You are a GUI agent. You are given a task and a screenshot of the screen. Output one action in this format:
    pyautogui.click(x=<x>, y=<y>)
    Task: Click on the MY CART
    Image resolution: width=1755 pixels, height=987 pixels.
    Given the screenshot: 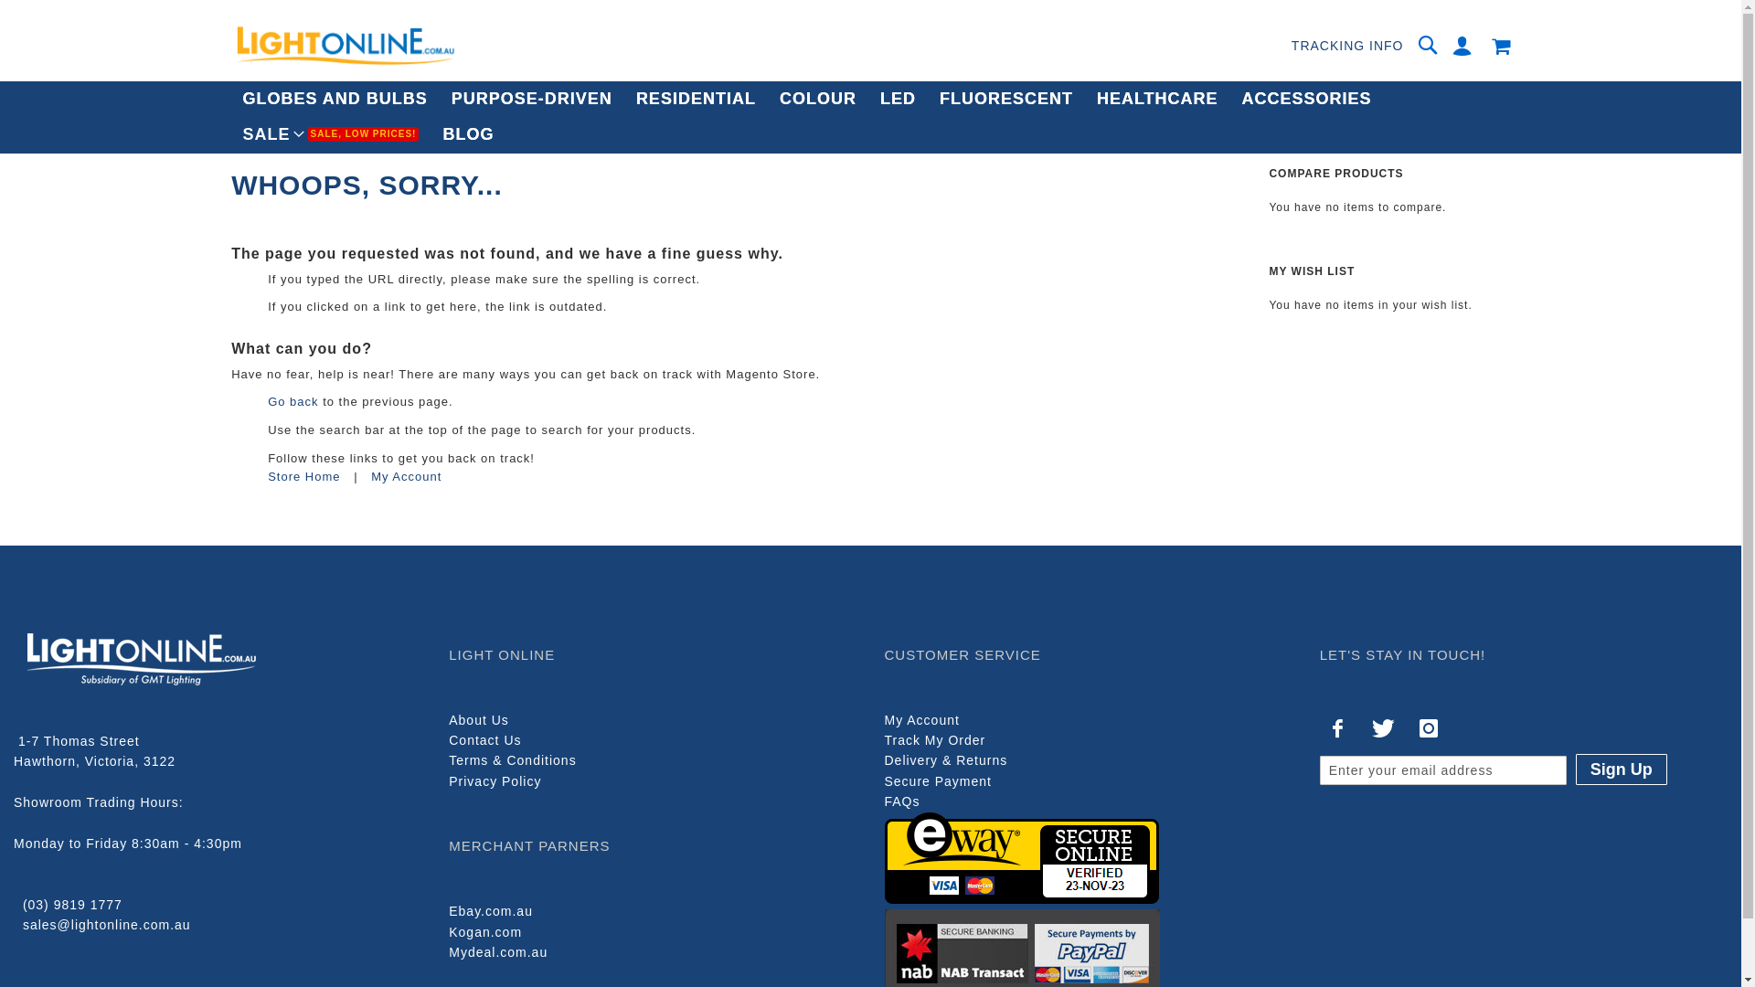 What is the action you would take?
    pyautogui.click(x=1501, y=46)
    